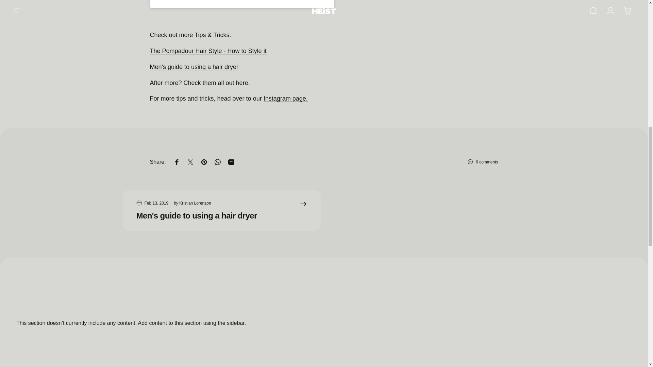  Describe the element at coordinates (190, 162) in the screenshot. I see `Tweet on Twitter` at that location.